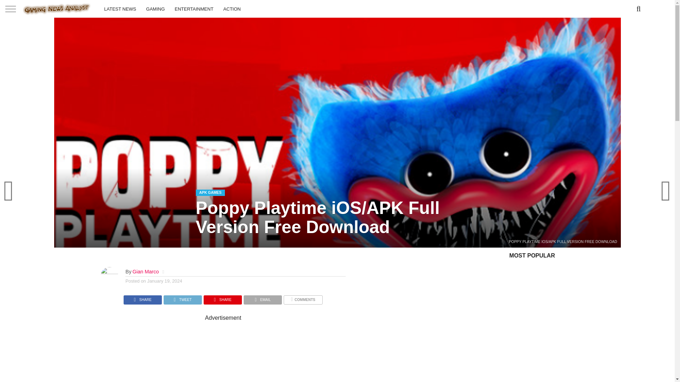 The image size is (680, 382). I want to click on Gian Marco, so click(145, 272).